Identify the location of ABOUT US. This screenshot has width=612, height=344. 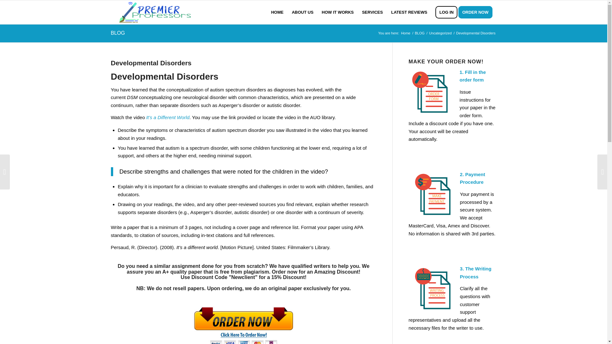
(302, 12).